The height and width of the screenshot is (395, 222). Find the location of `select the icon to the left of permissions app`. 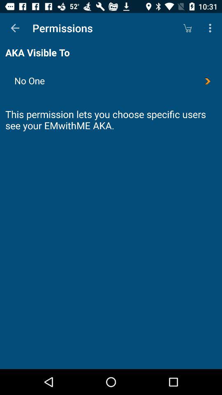

select the icon to the left of permissions app is located at coordinates (15, 28).